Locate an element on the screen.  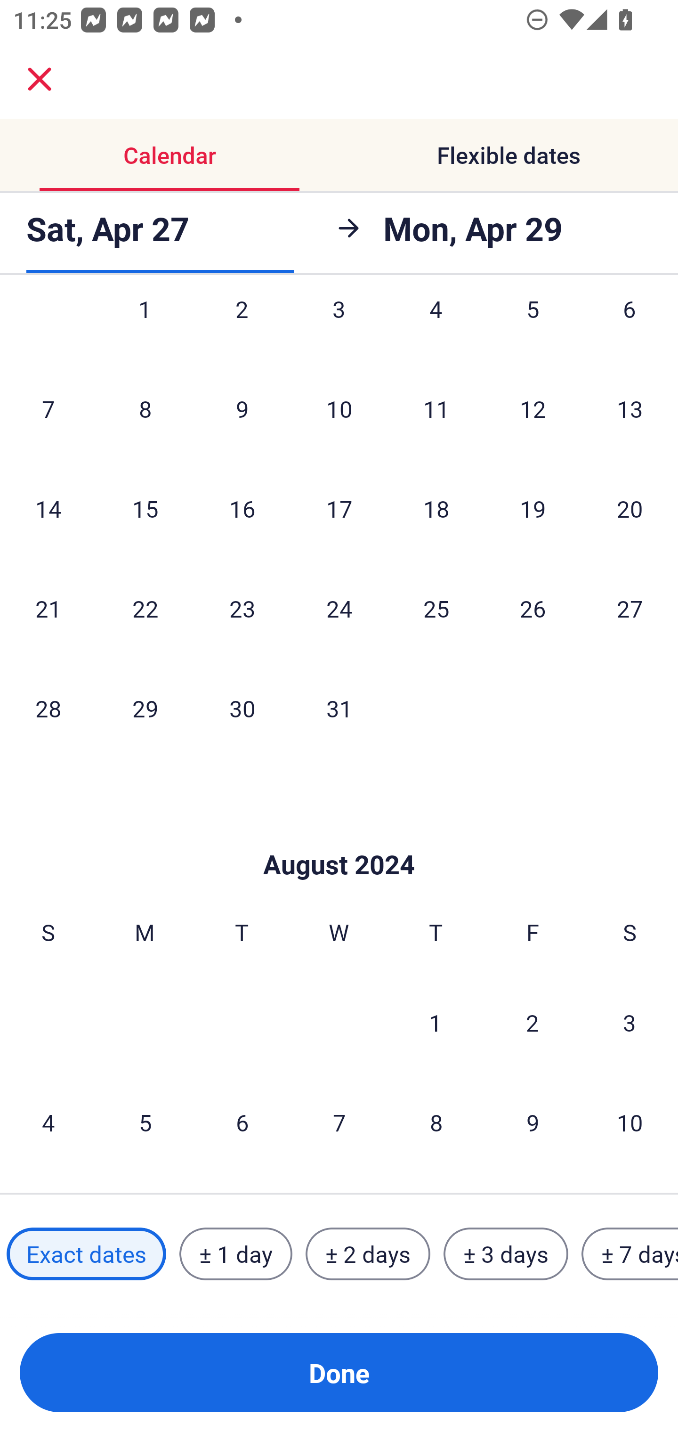
17 Wednesday, July 17, 2024 is located at coordinates (339, 508).